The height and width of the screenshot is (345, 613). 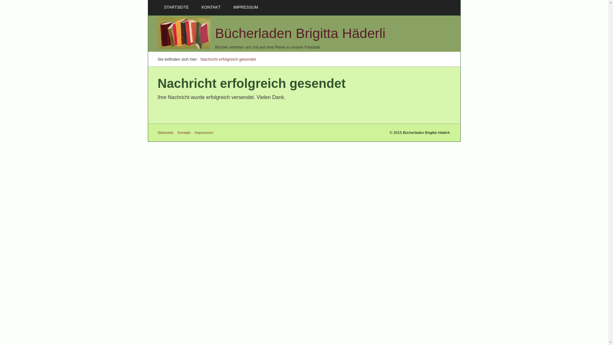 I want to click on Nachricht erfolgreich gesendet, so click(x=228, y=59).